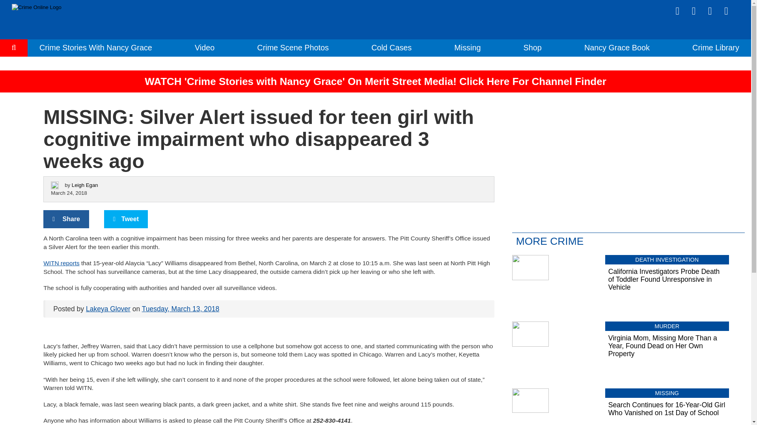  I want to click on Tuesday, March 13, 2018, so click(181, 309).